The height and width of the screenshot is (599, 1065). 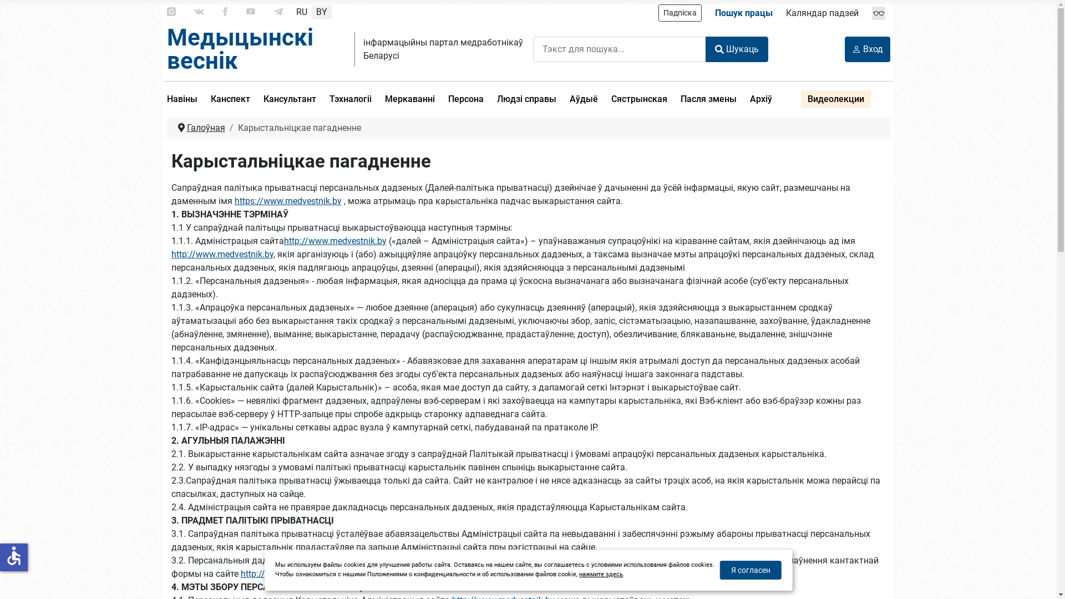 I want to click on http://www.medvestnik., so click(x=287, y=573).